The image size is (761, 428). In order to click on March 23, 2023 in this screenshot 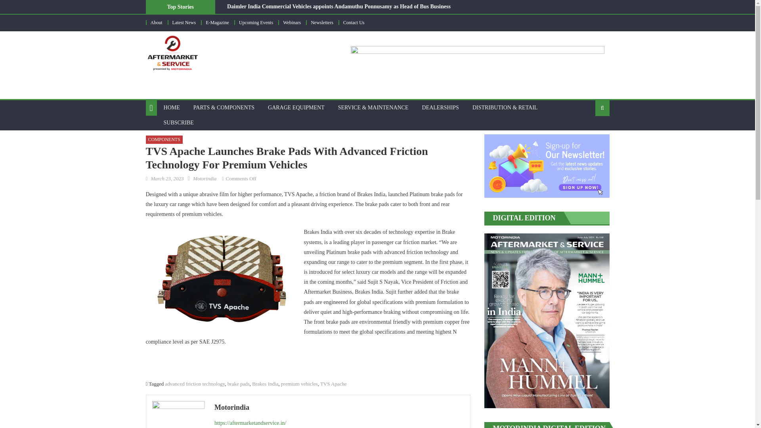, I will do `click(167, 178)`.